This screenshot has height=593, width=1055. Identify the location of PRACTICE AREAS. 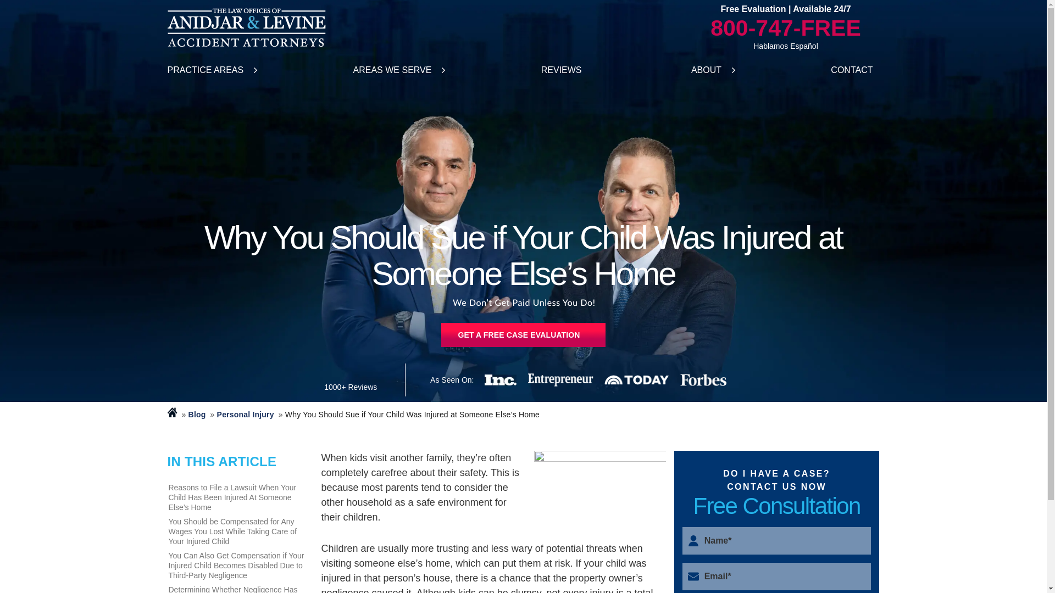
(205, 70).